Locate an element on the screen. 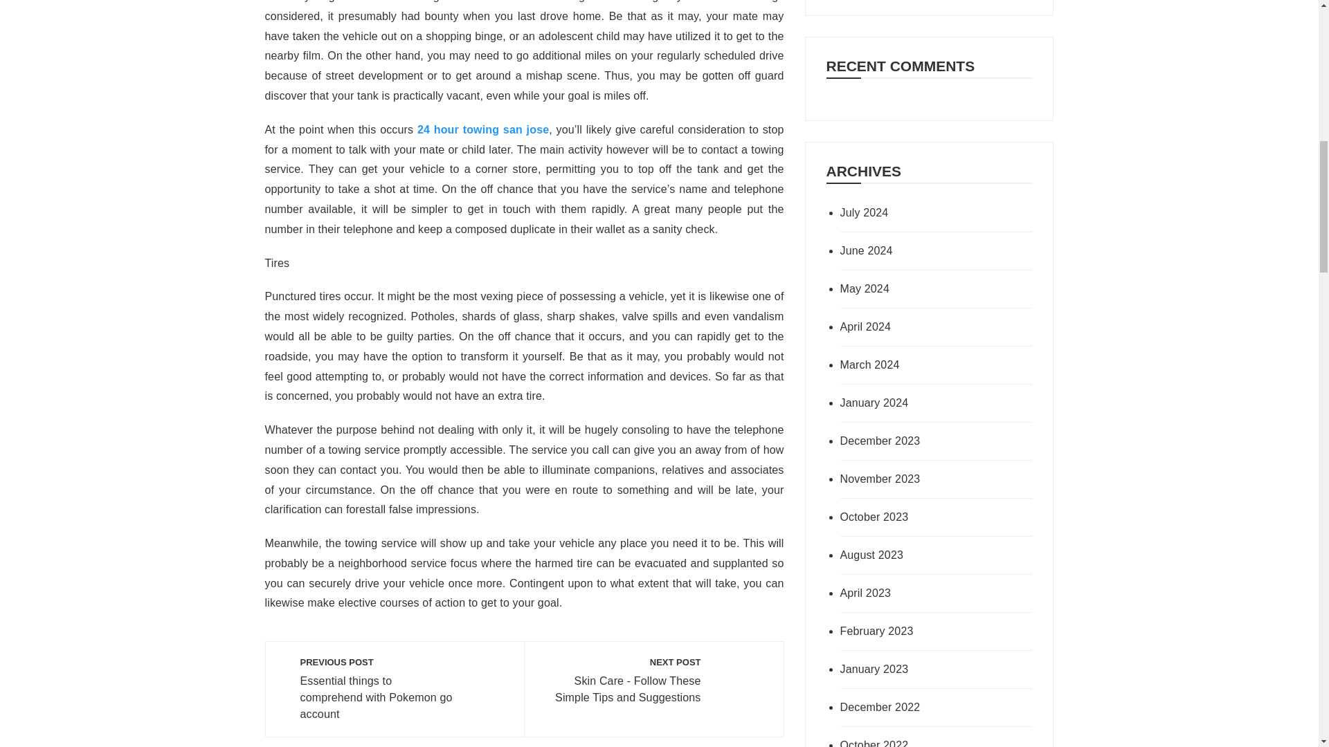 This screenshot has height=747, width=1329. March 2024 is located at coordinates (916, 365).